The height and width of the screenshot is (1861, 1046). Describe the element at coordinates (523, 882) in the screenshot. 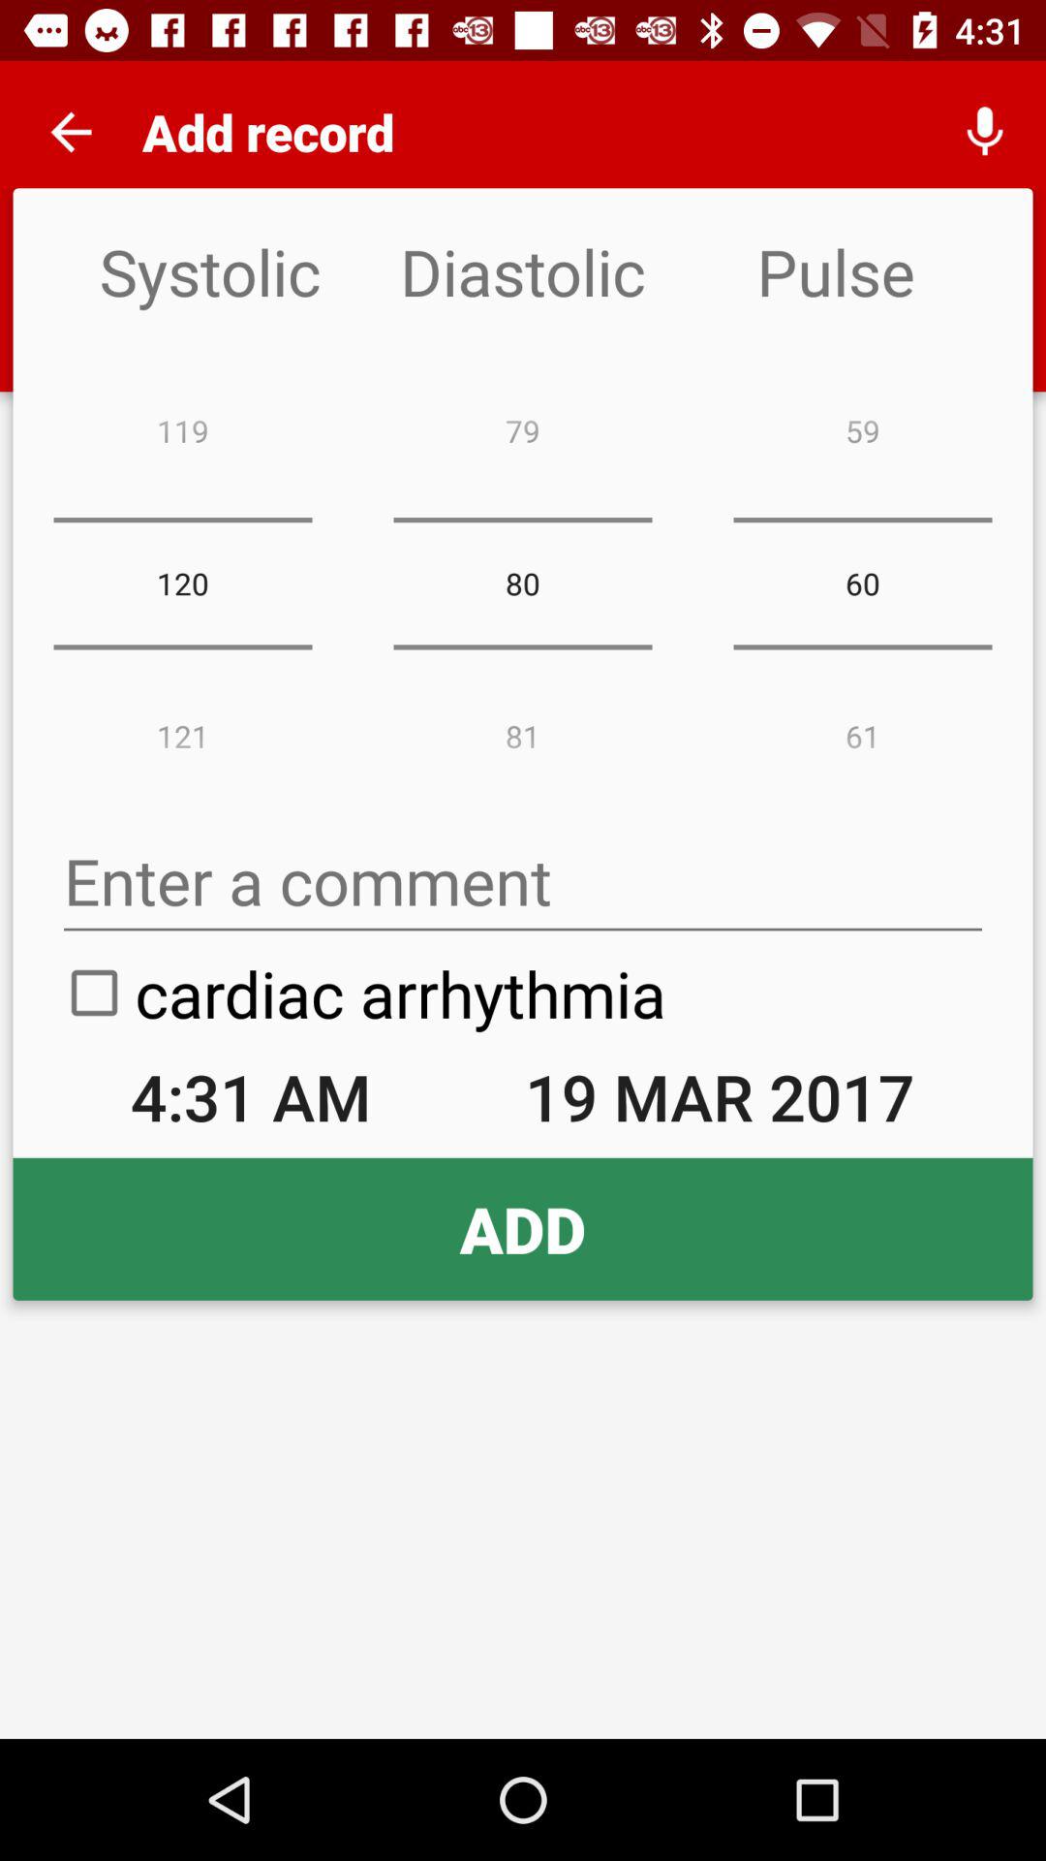

I see `type comment` at that location.